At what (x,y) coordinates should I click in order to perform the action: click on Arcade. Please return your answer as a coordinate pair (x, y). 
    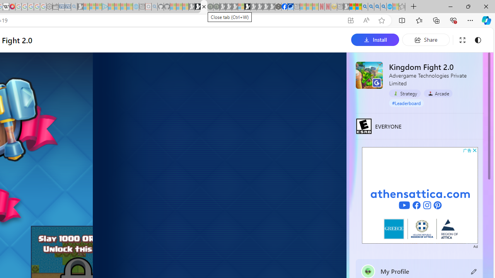
    Looking at the image, I should click on (438, 93).